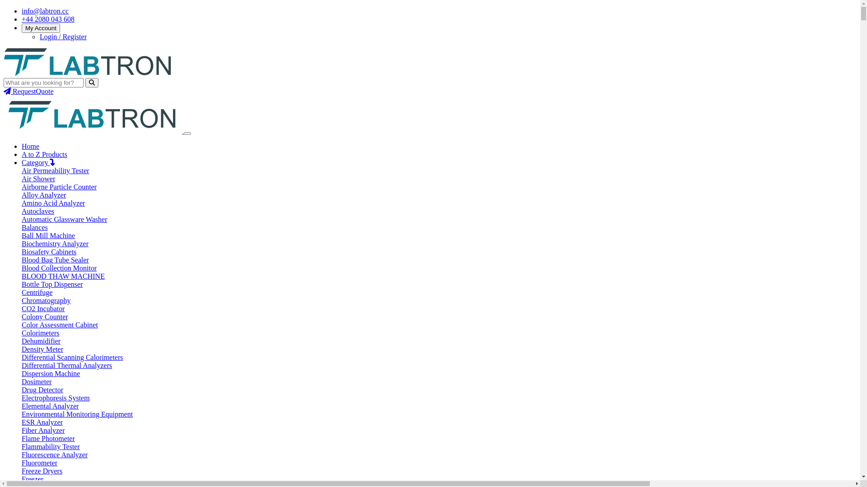 Image resolution: width=867 pixels, height=487 pixels. I want to click on info@labtron.cc, so click(45, 11).